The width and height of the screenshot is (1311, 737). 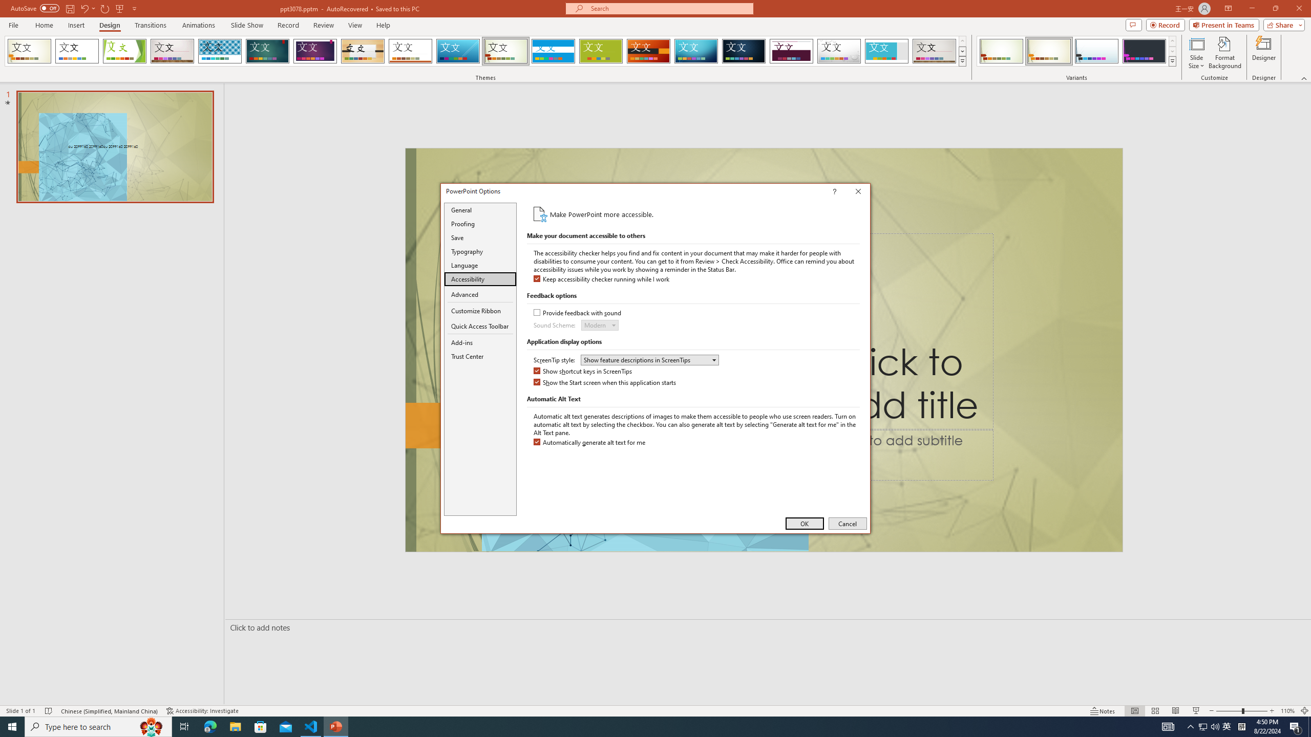 What do you see at coordinates (578, 313) in the screenshot?
I see `Provide feedback with sound` at bounding box center [578, 313].